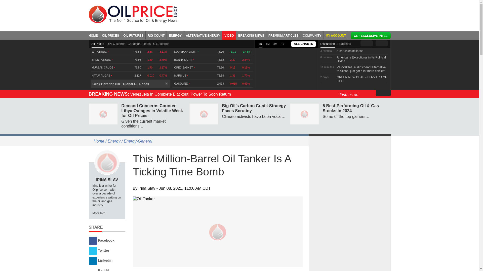  Describe the element at coordinates (94, 35) in the screenshot. I see `HOME` at that location.